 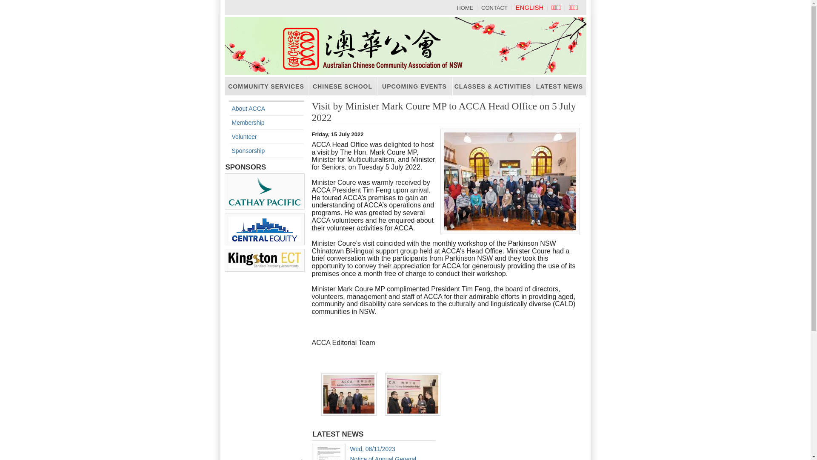 I want to click on Membership, so click(x=248, y=123).